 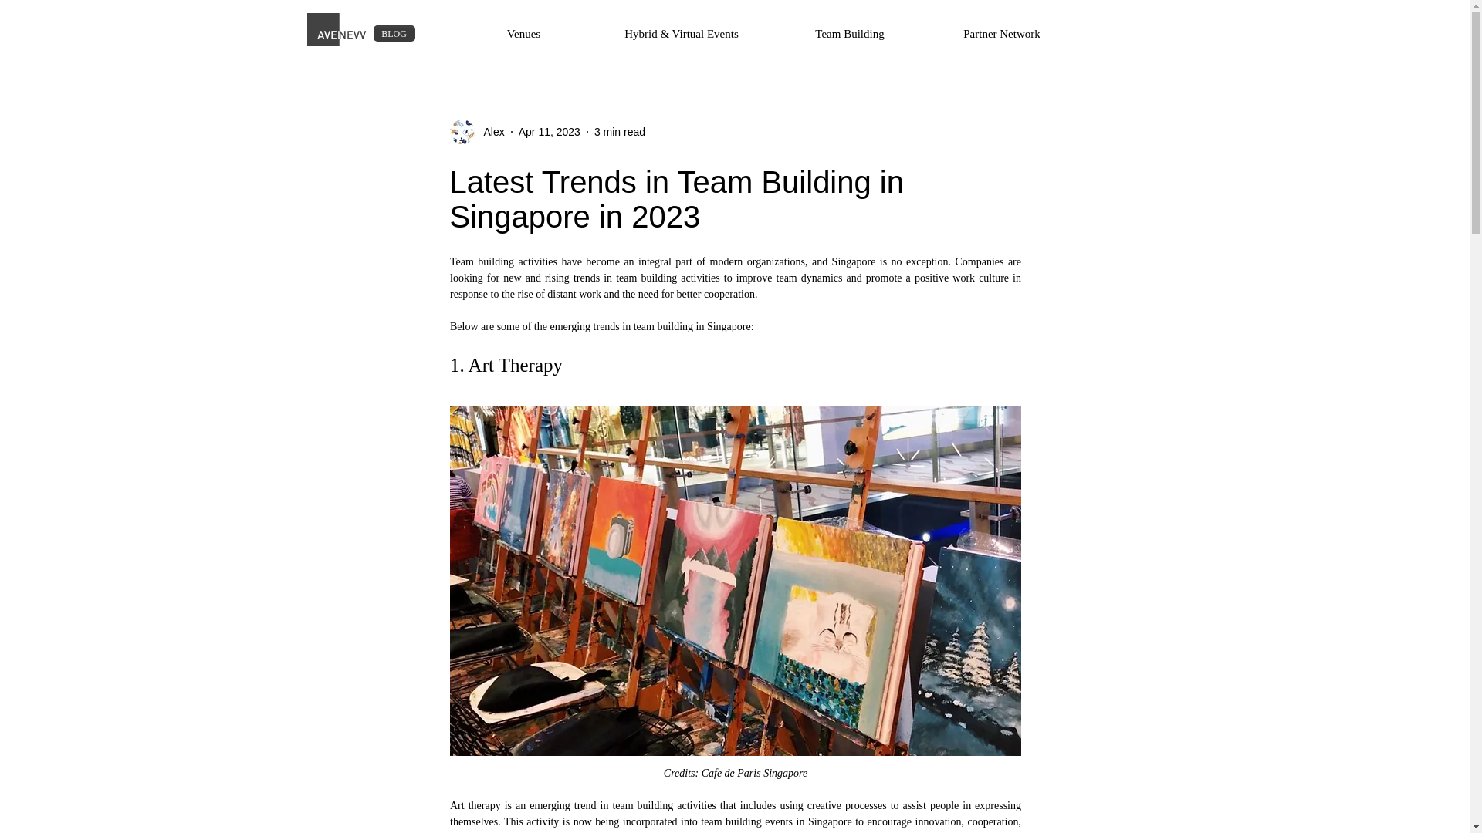 I want to click on Partner Network, so click(x=1003, y=33).